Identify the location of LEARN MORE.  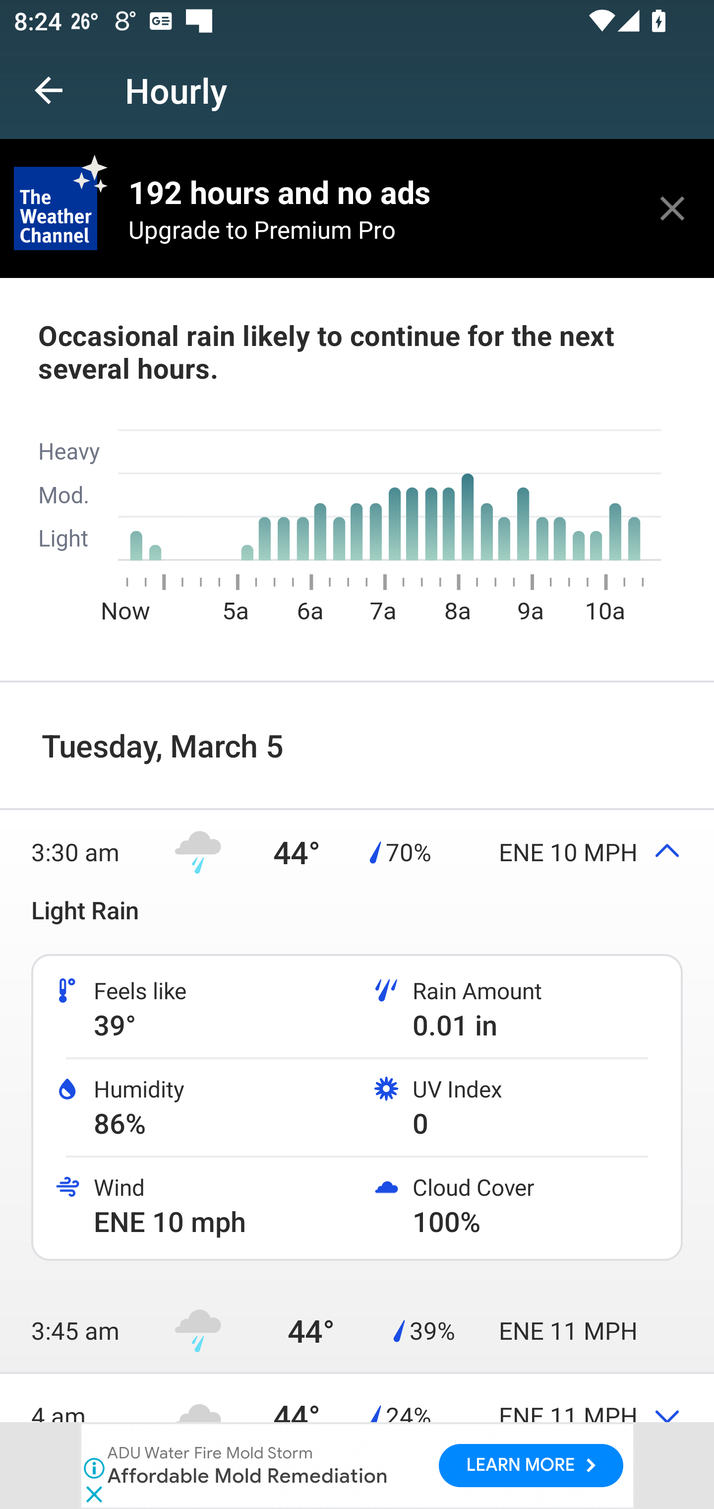
(531, 1465).